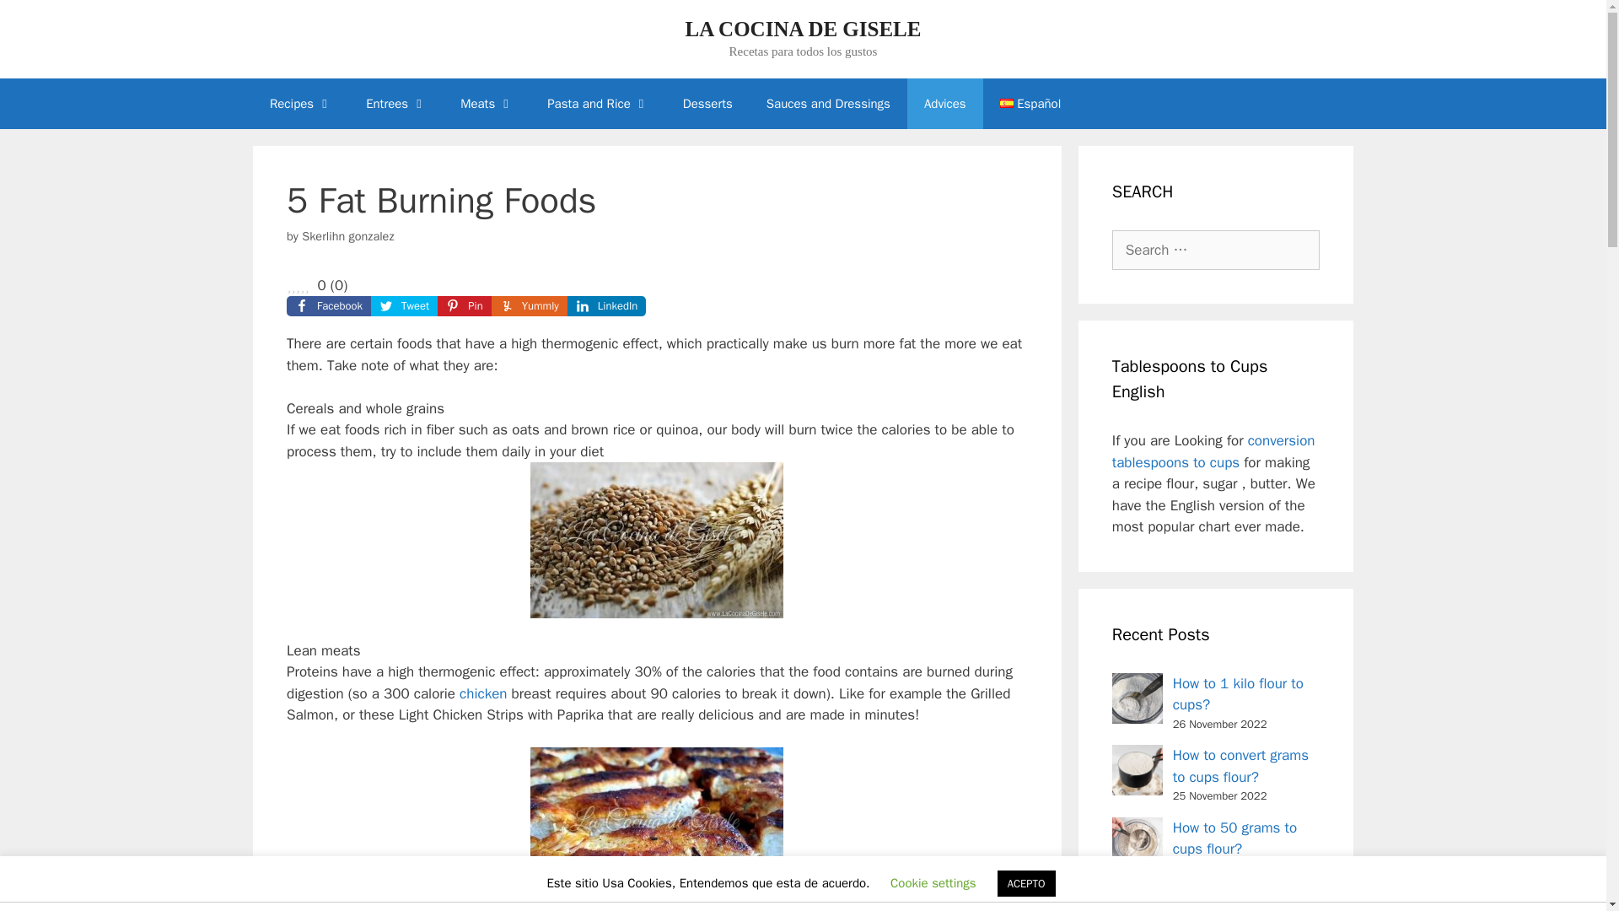 The image size is (1619, 911). I want to click on View all posts by Skerlihn gonzalez, so click(347, 236).